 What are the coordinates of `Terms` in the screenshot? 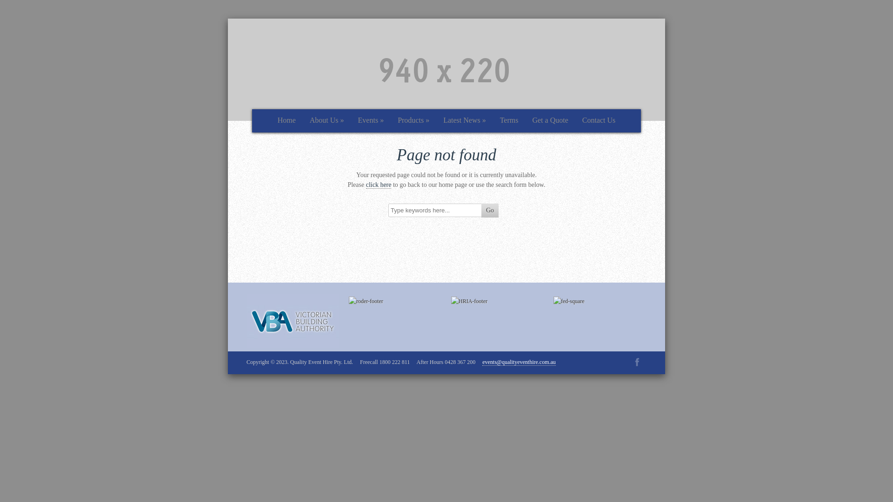 It's located at (509, 121).